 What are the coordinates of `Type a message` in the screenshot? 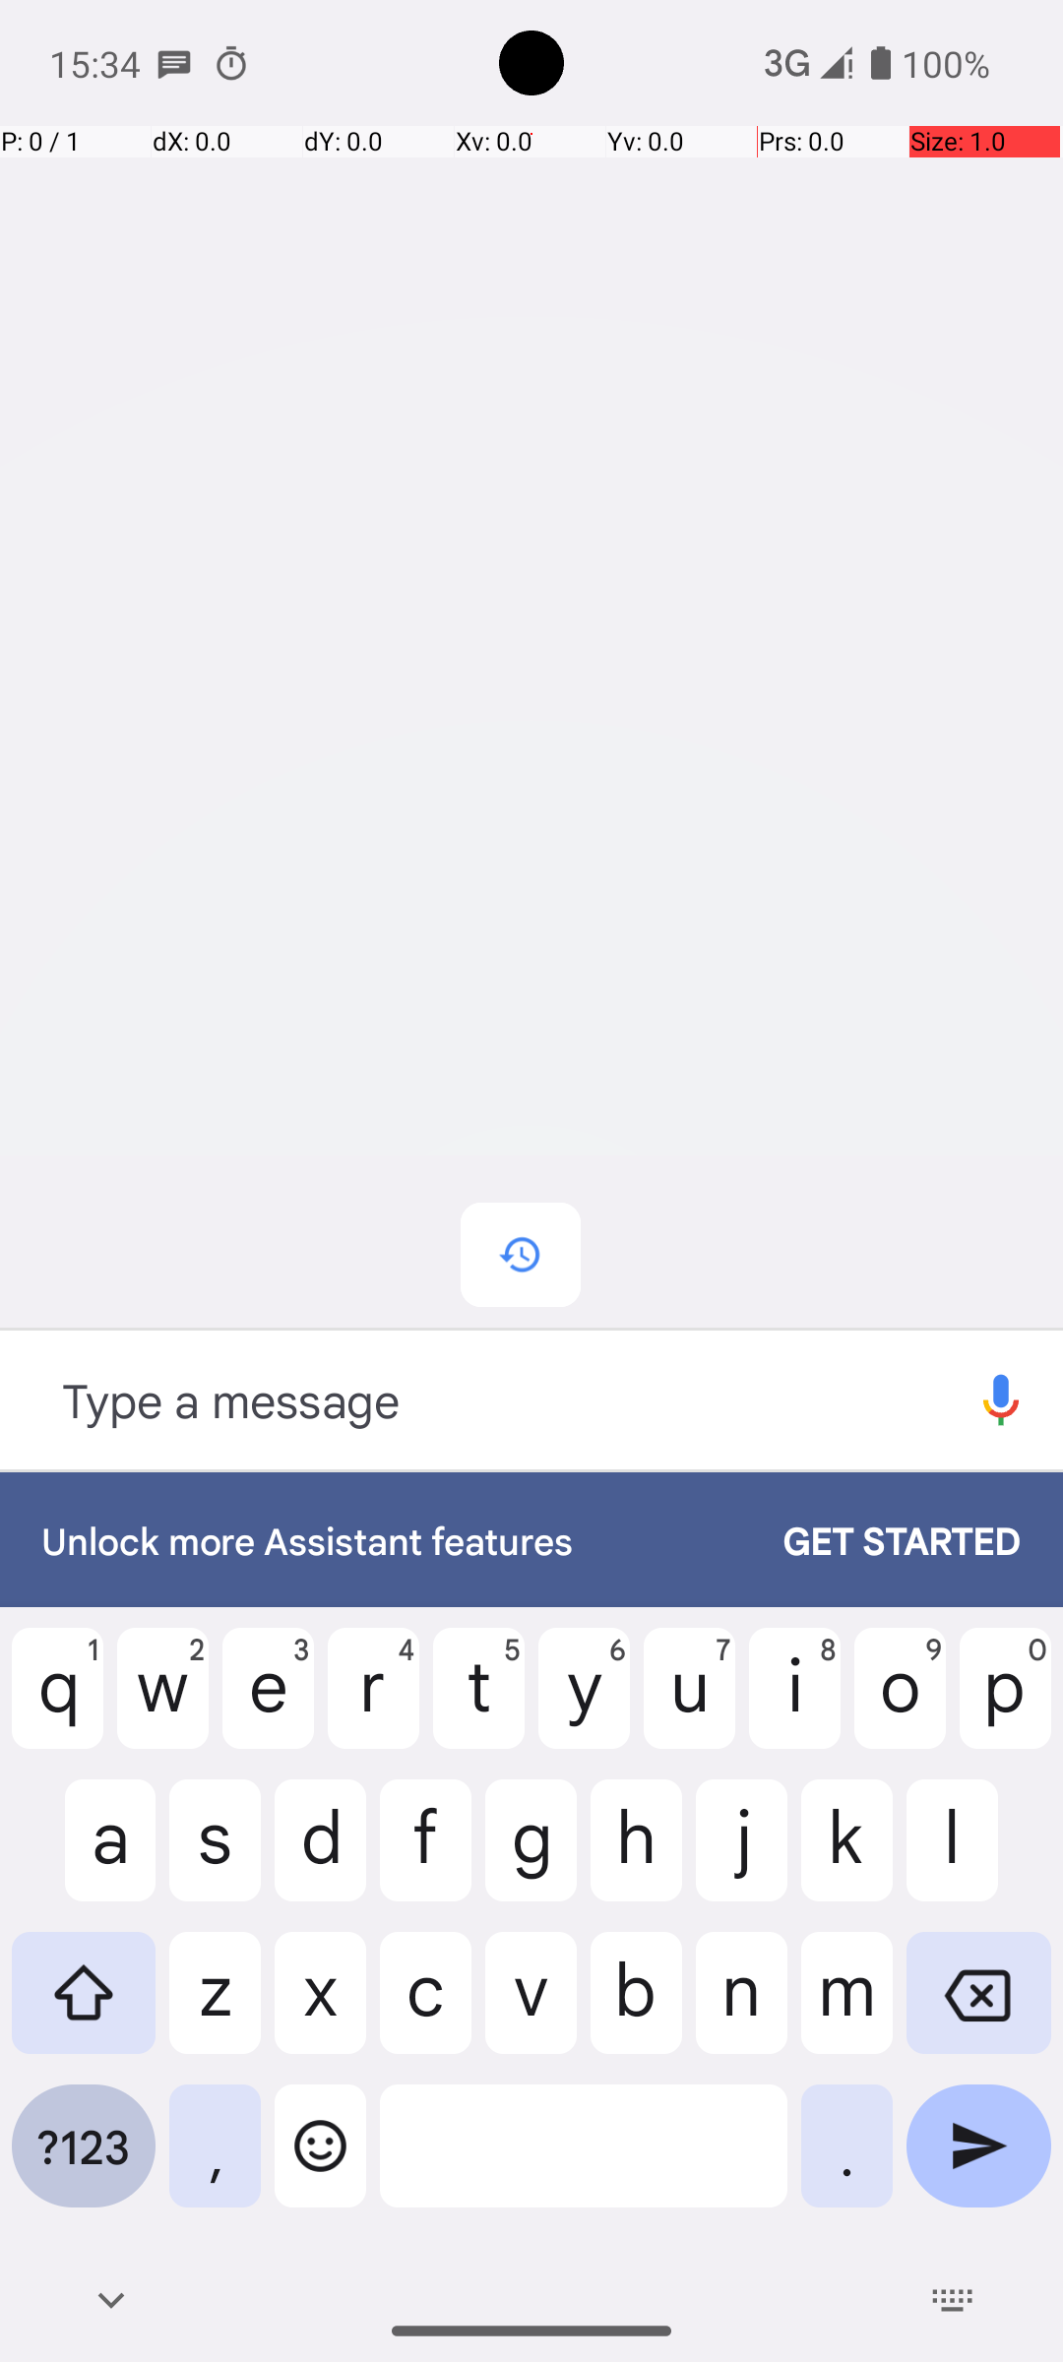 It's located at (469, 1399).